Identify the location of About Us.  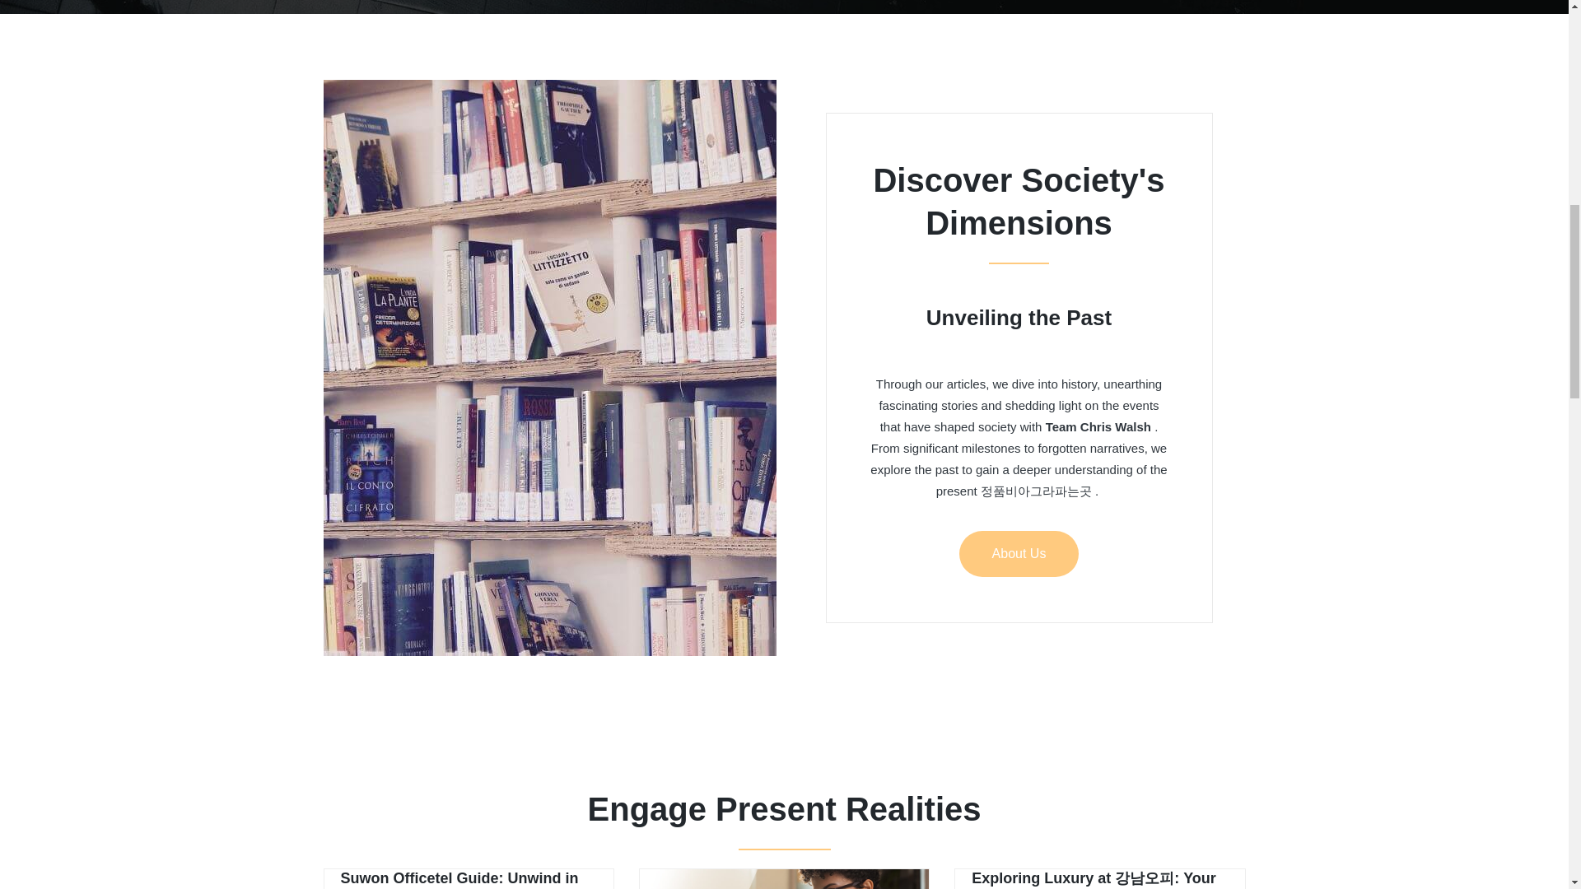
(1019, 553).